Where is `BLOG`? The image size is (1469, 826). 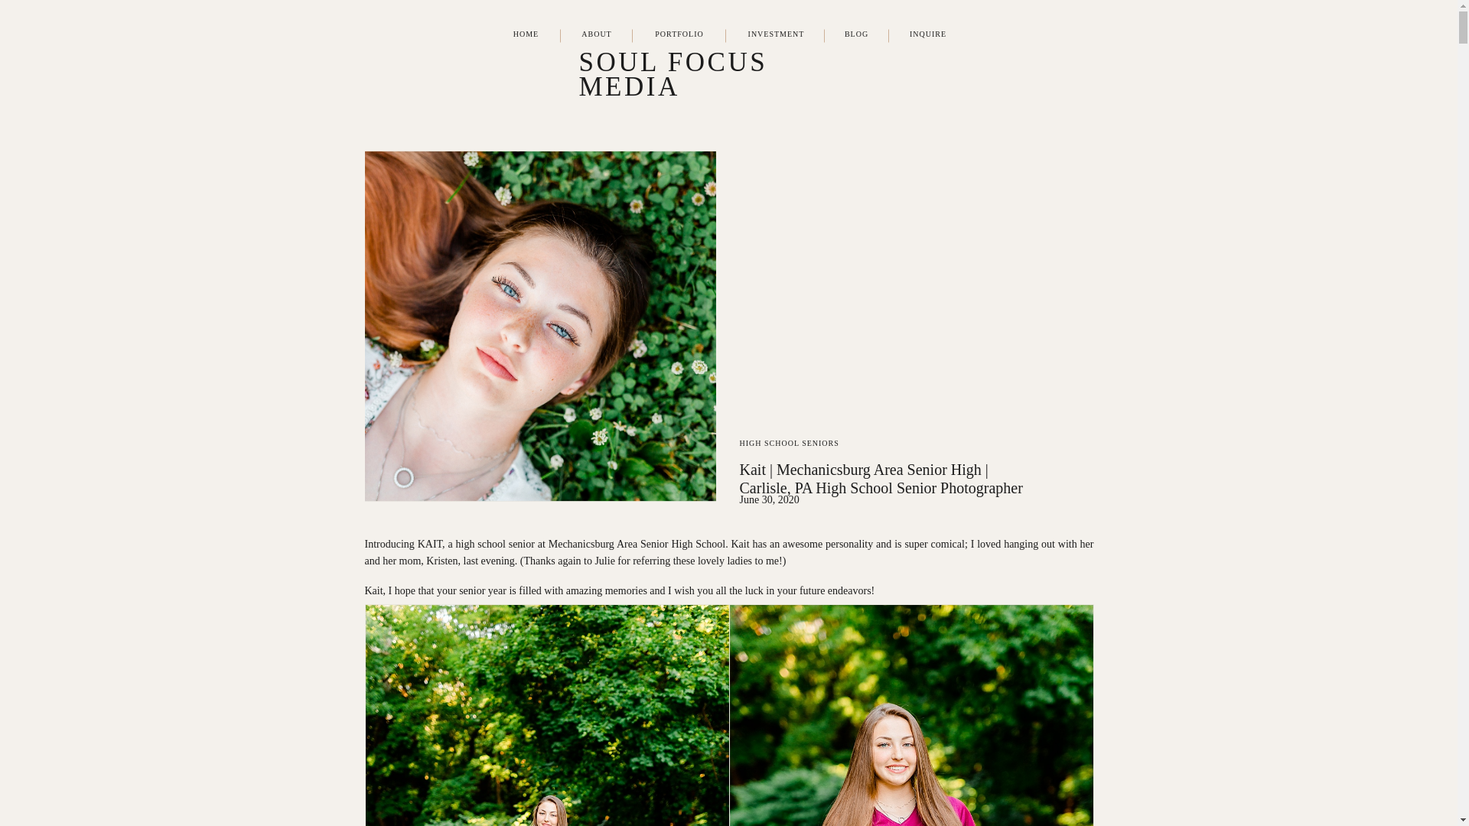
BLOG is located at coordinates (855, 35).